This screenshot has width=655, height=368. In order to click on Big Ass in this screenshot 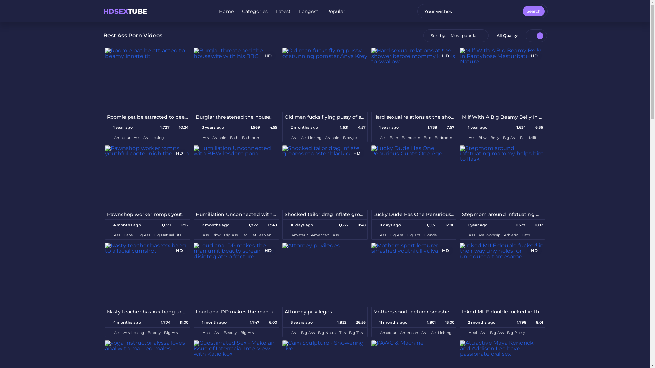, I will do `click(231, 235)`.